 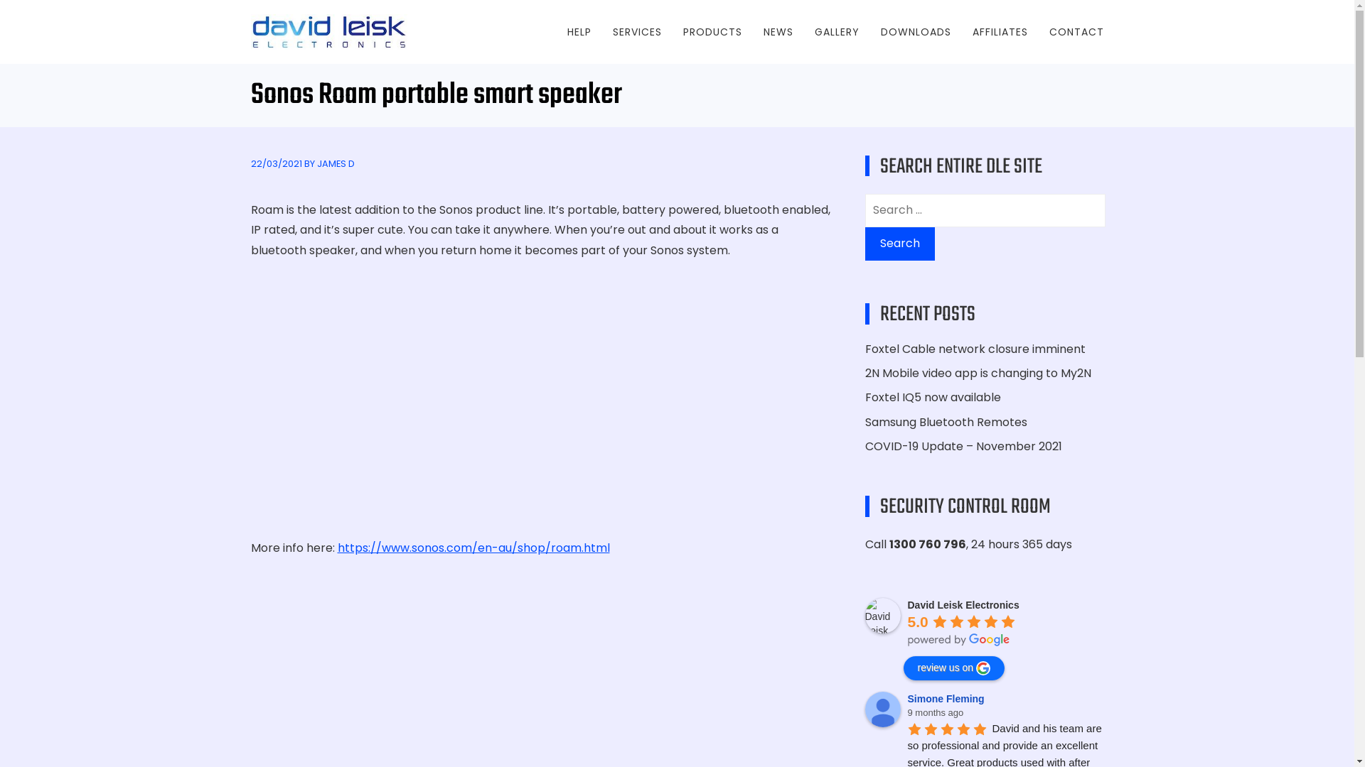 I want to click on PRODUCTS, so click(x=712, y=32).